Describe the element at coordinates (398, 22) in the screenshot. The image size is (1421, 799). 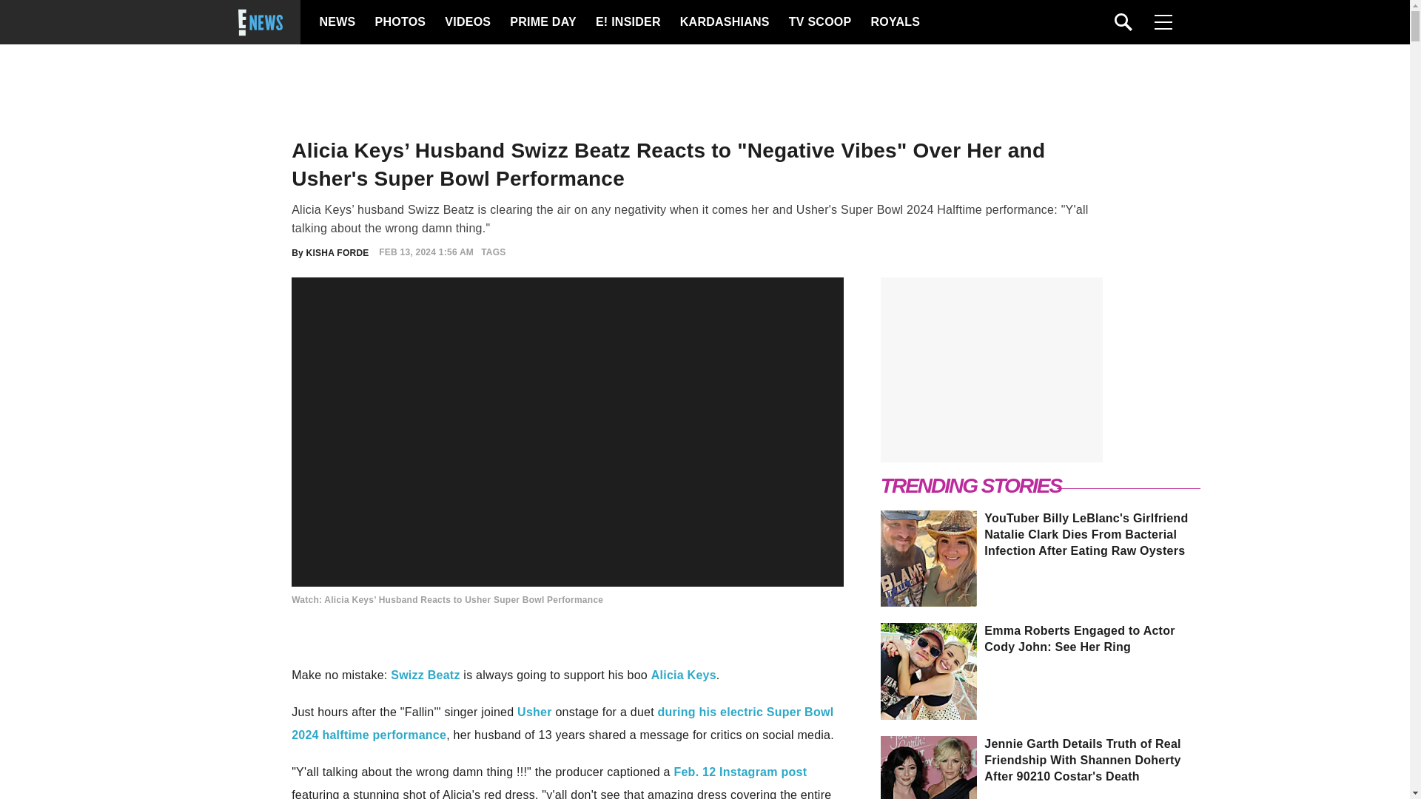
I see `PHOTOS` at that location.